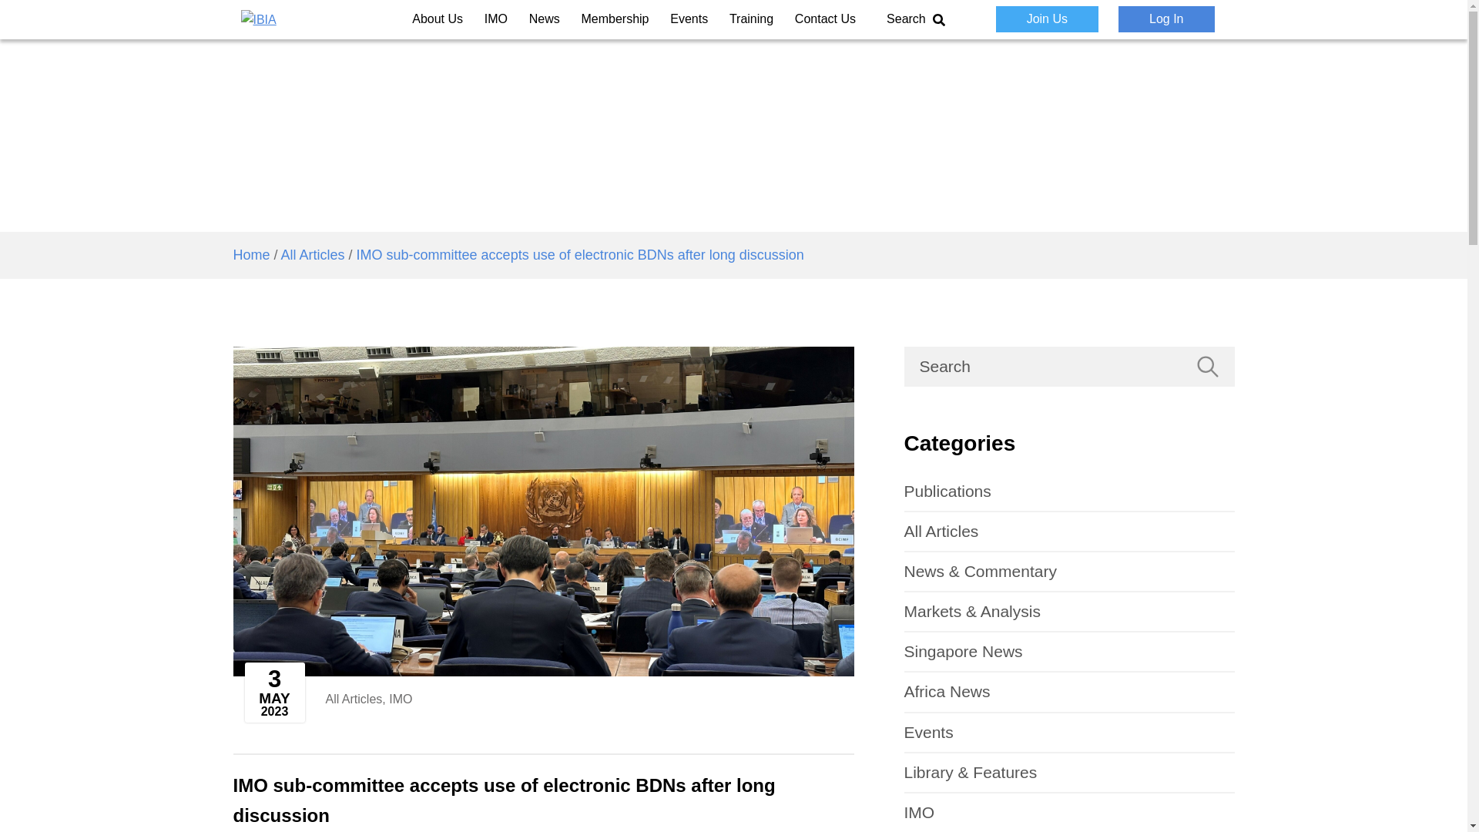 The image size is (1479, 832). Describe the element at coordinates (1206, 367) in the screenshot. I see `Submit` at that location.